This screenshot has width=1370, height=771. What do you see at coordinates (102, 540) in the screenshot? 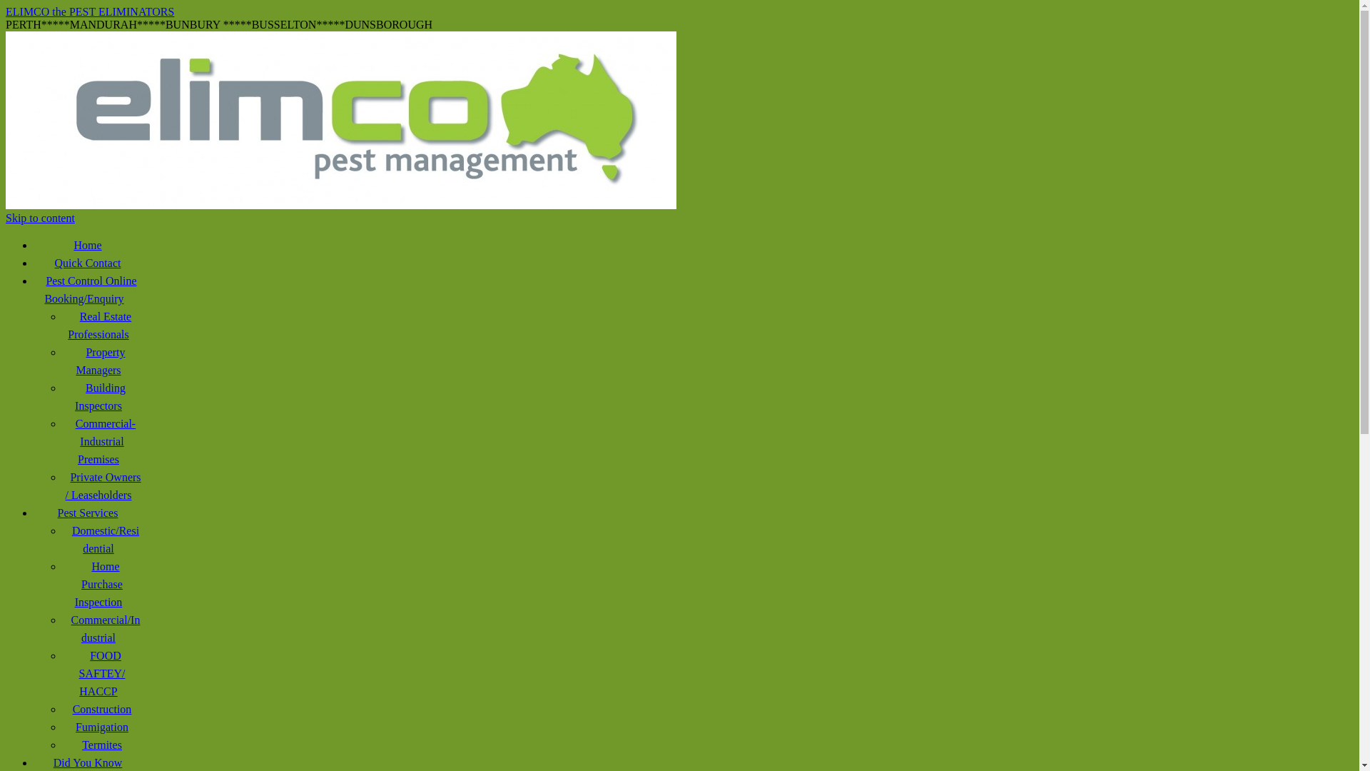
I see `Domestic/Residential` at bounding box center [102, 540].